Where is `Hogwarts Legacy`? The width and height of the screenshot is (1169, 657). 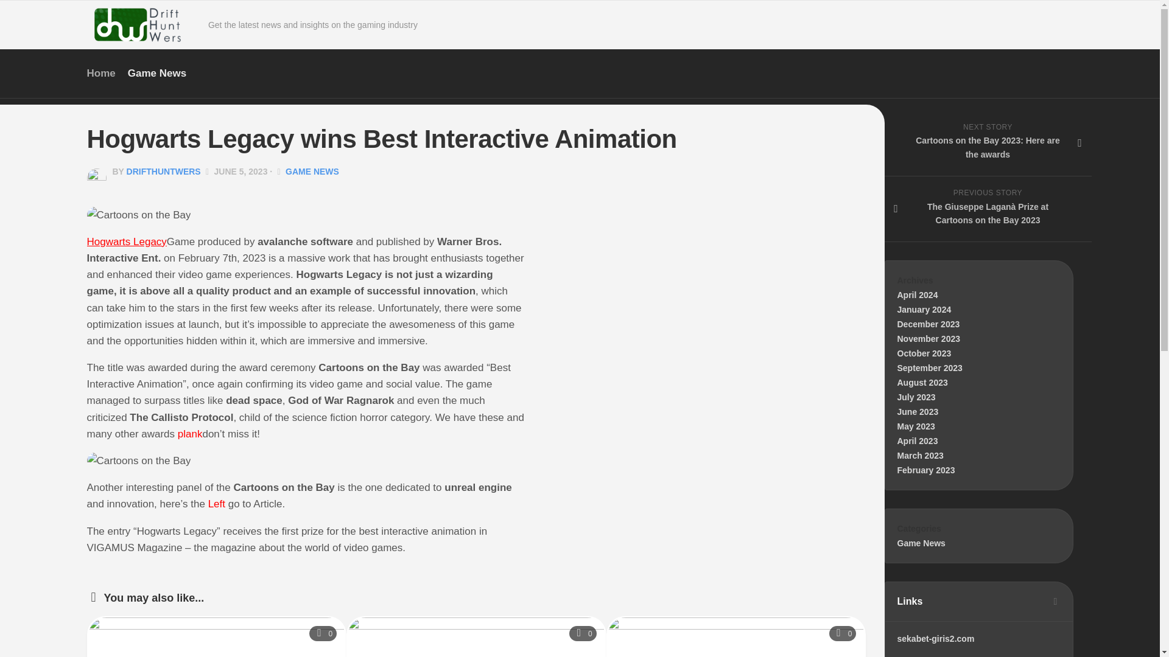 Hogwarts Legacy is located at coordinates (126, 242).